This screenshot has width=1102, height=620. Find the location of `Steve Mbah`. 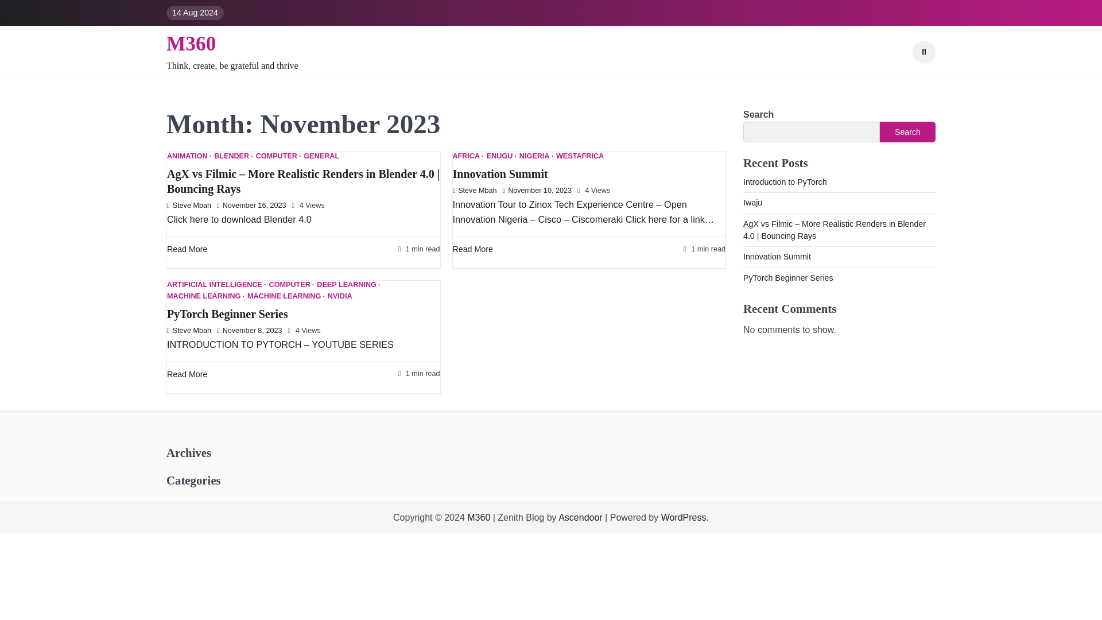

Steve Mbah is located at coordinates (474, 191).